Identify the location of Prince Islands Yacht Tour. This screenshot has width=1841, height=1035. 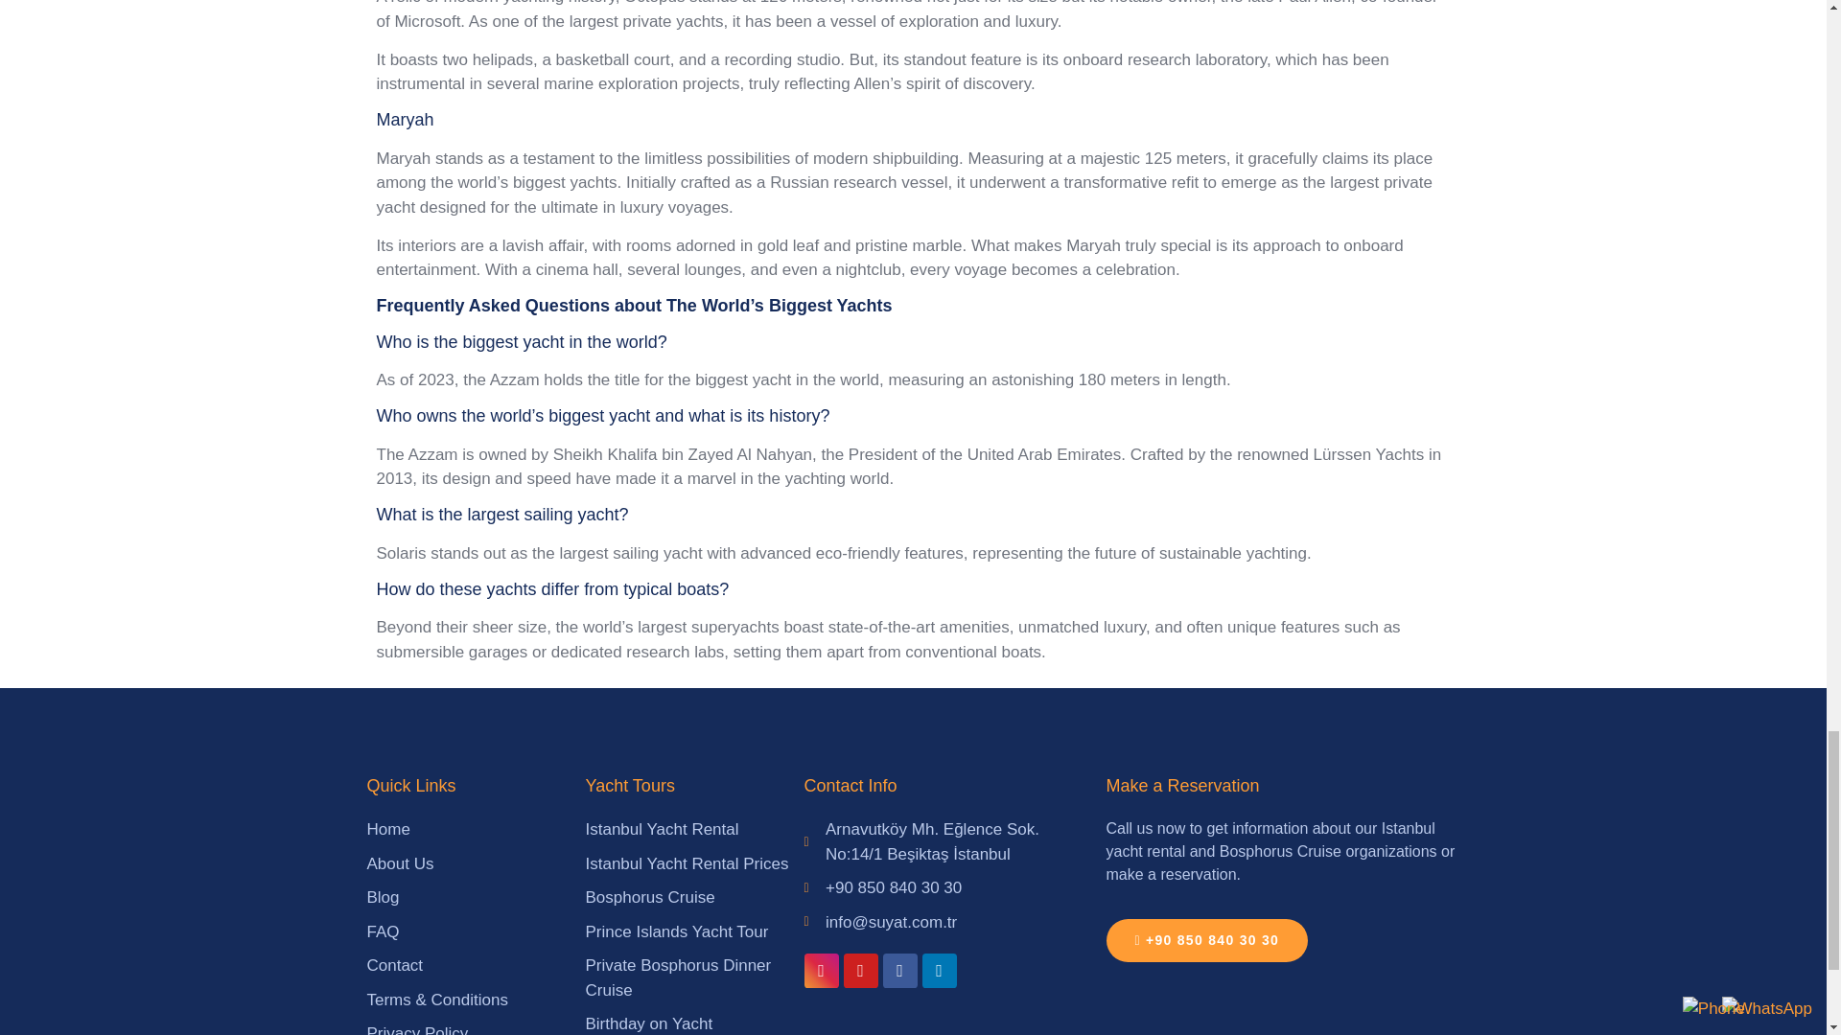
(694, 932).